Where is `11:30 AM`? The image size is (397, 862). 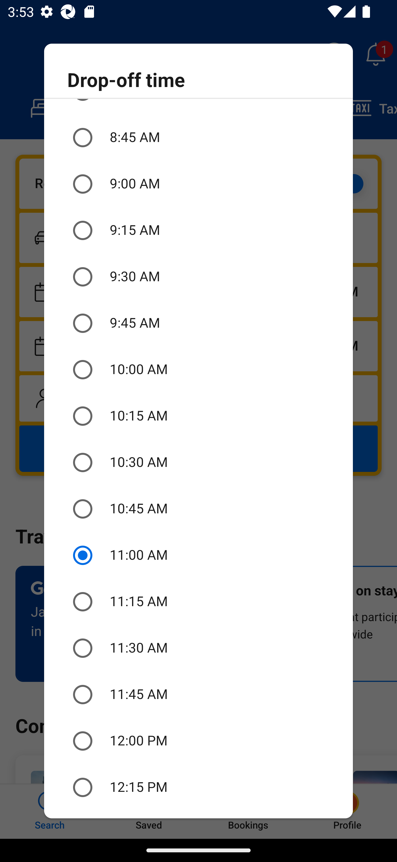
11:30 AM is located at coordinates (198, 648).